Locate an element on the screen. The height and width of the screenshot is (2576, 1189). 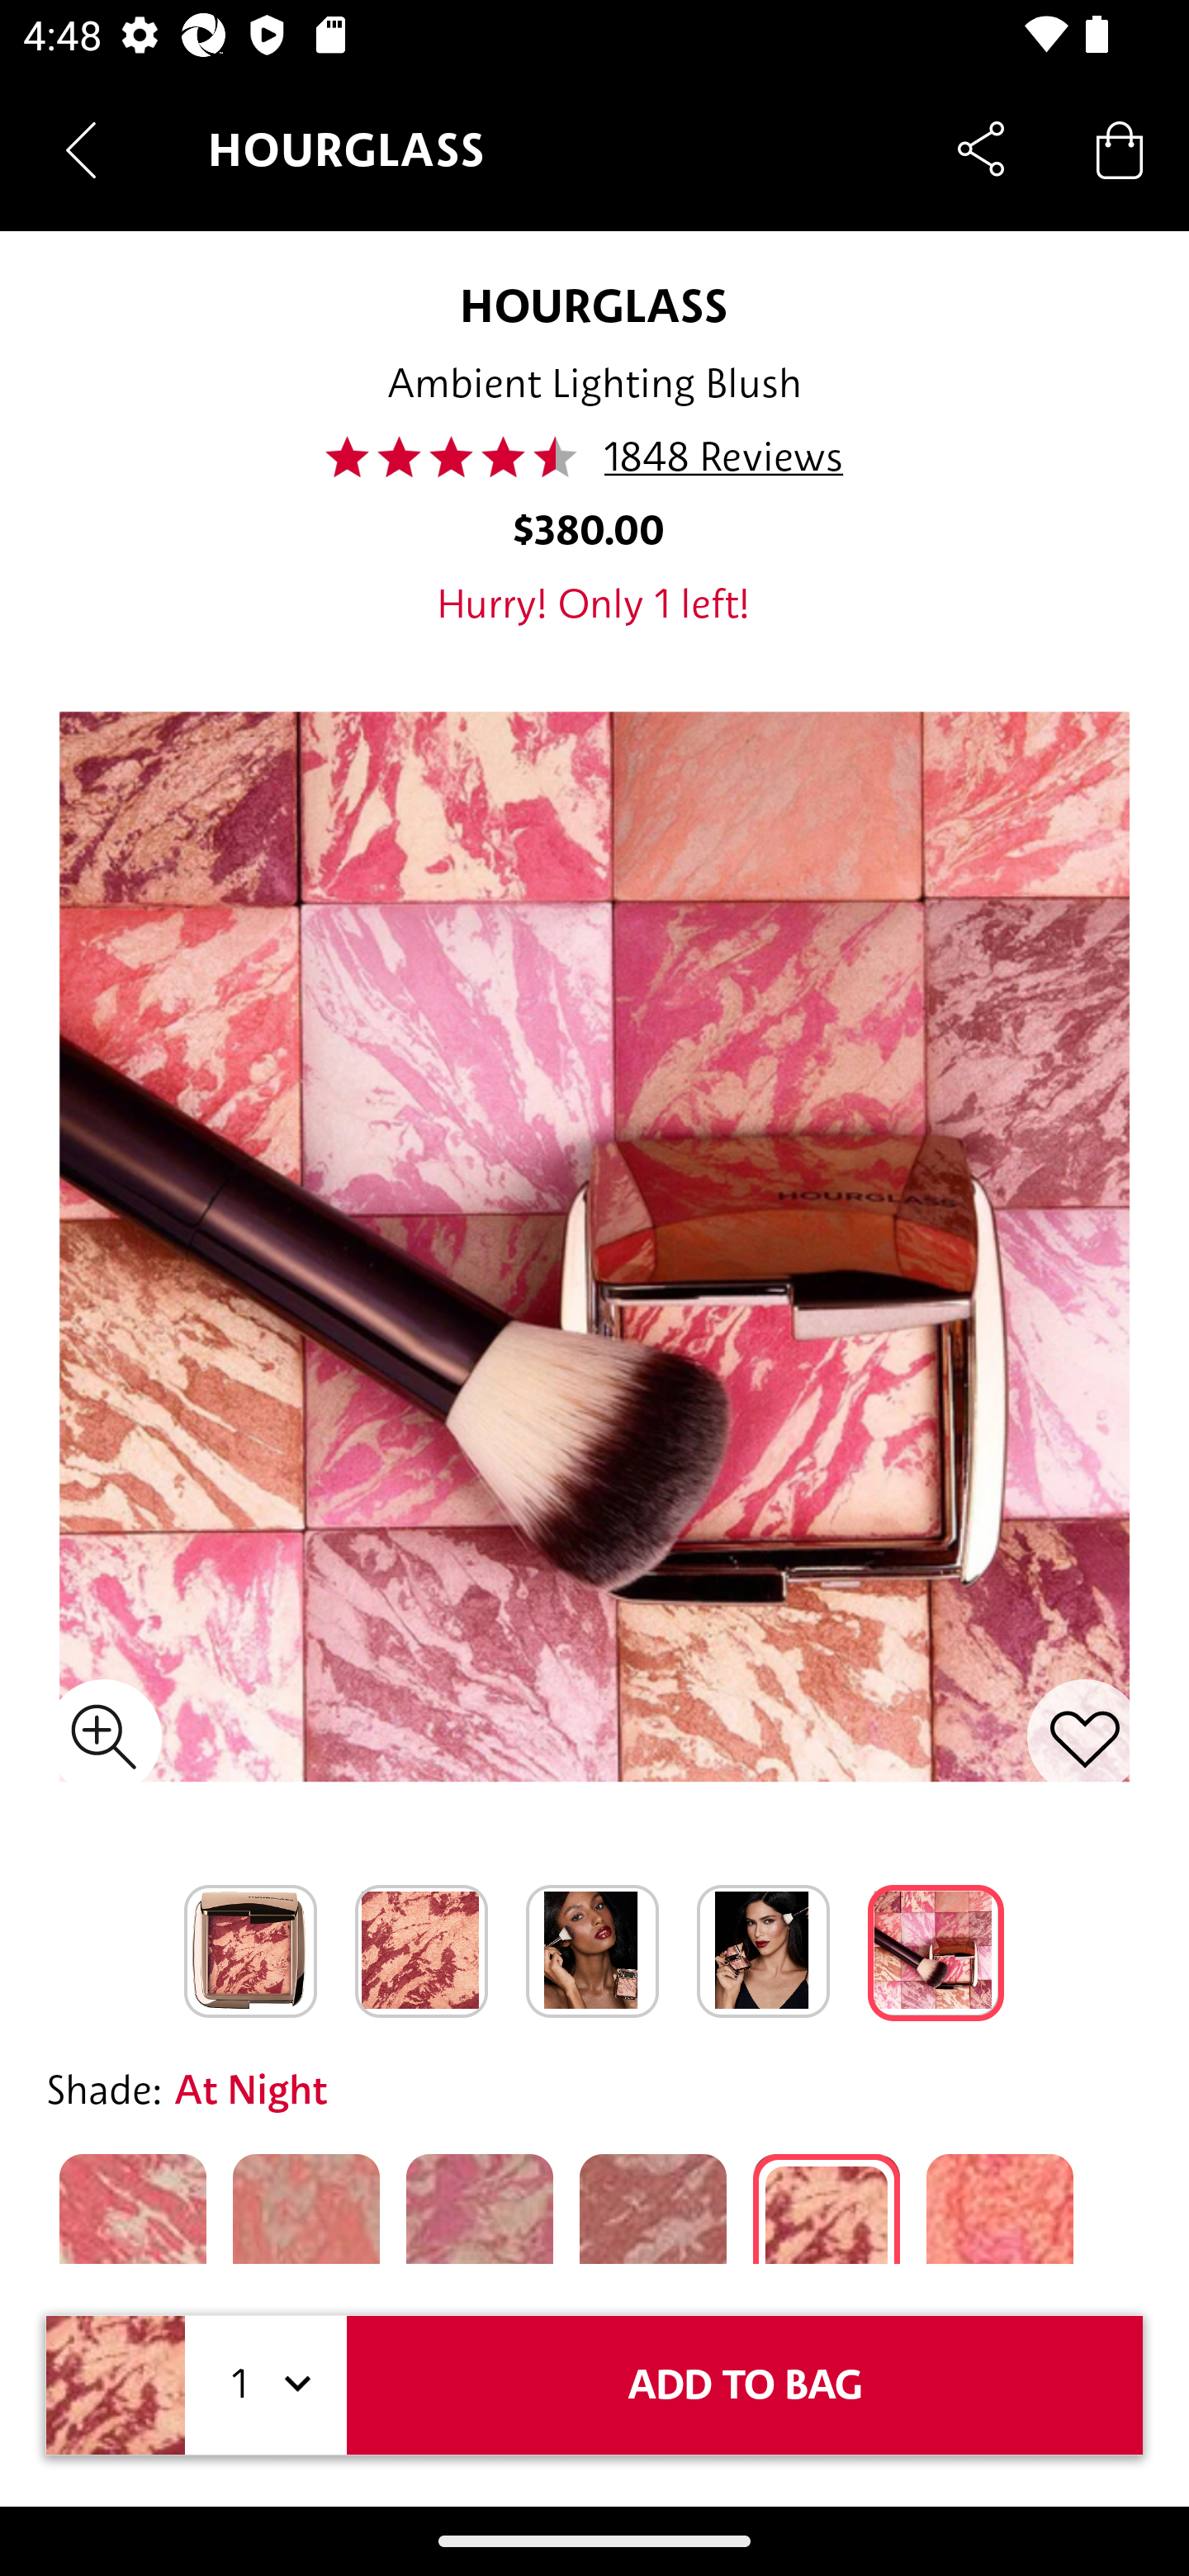
45.0 1848 Reviews is located at coordinates (593, 457).